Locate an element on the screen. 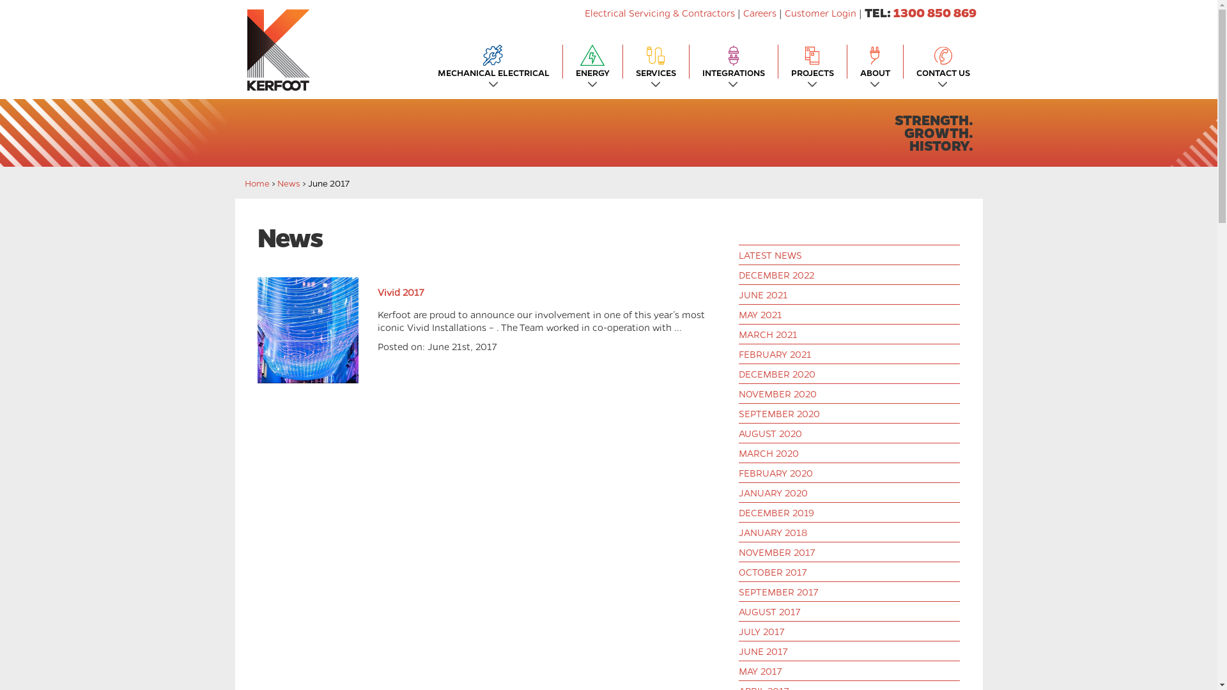 This screenshot has height=690, width=1227. MARCH 2021 is located at coordinates (768, 334).